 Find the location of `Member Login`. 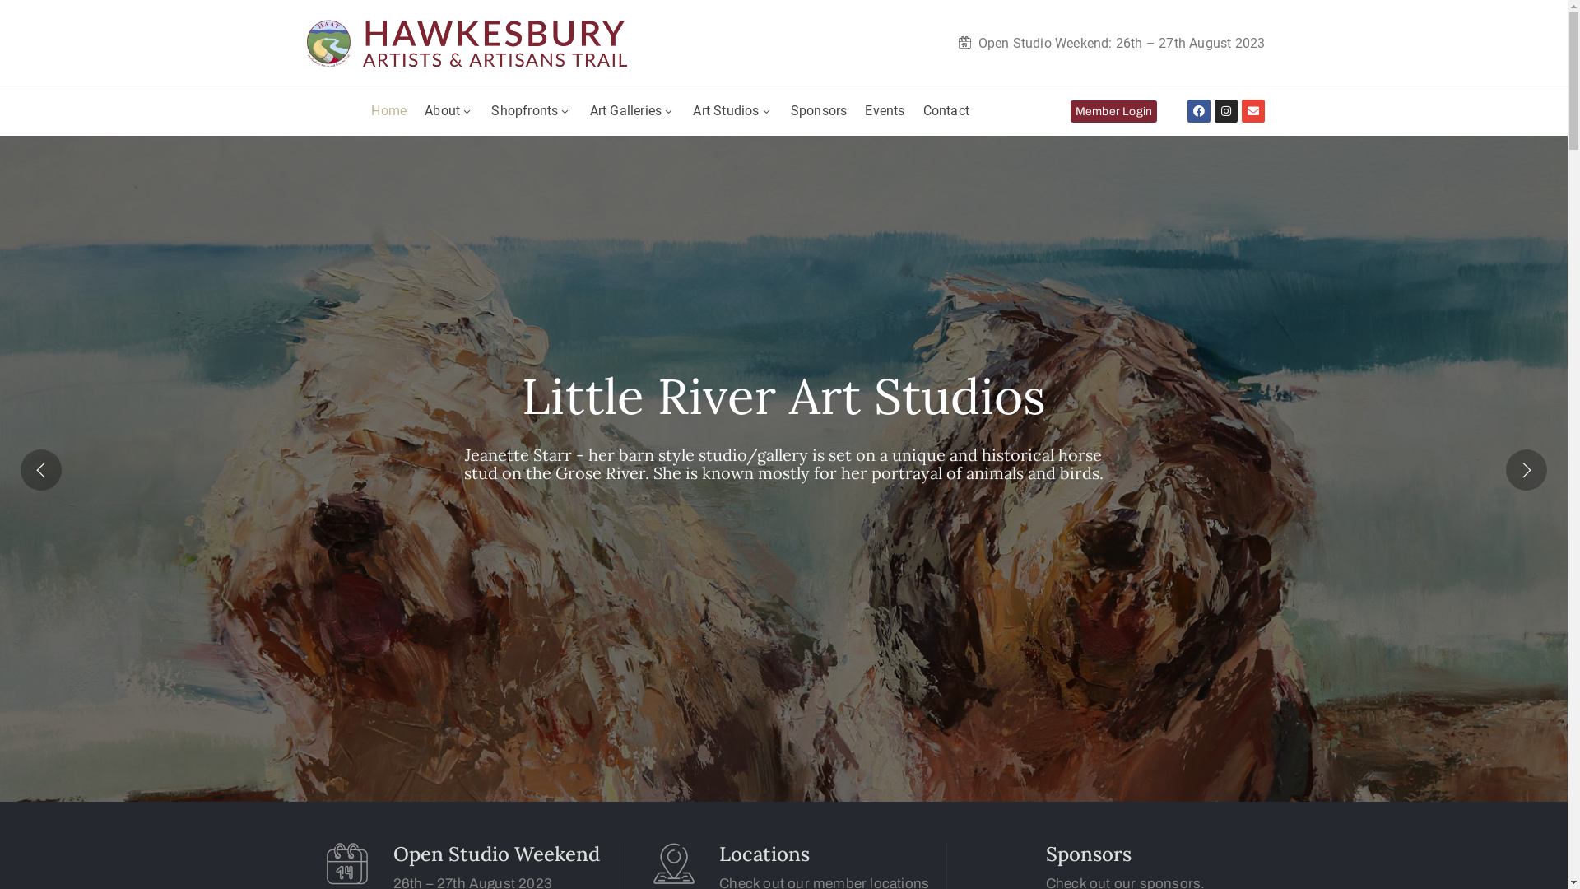

Member Login is located at coordinates (1114, 112).